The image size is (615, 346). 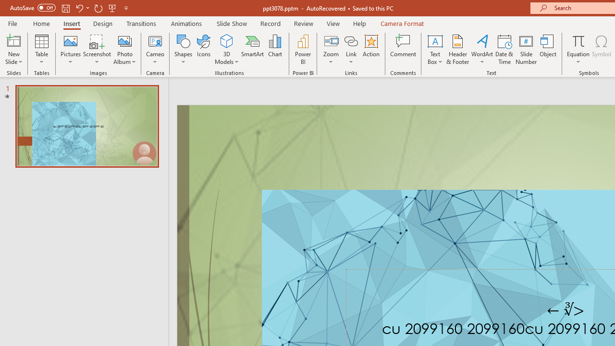 I want to click on Object..., so click(x=548, y=49).